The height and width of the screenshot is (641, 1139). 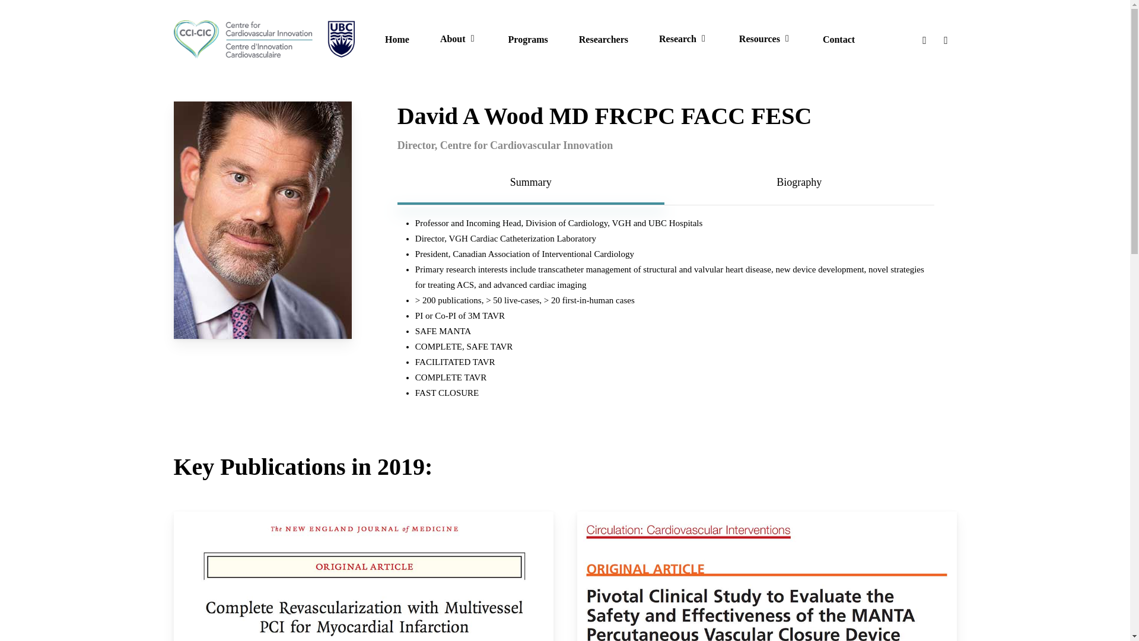 What do you see at coordinates (839, 39) in the screenshot?
I see `Contact` at bounding box center [839, 39].